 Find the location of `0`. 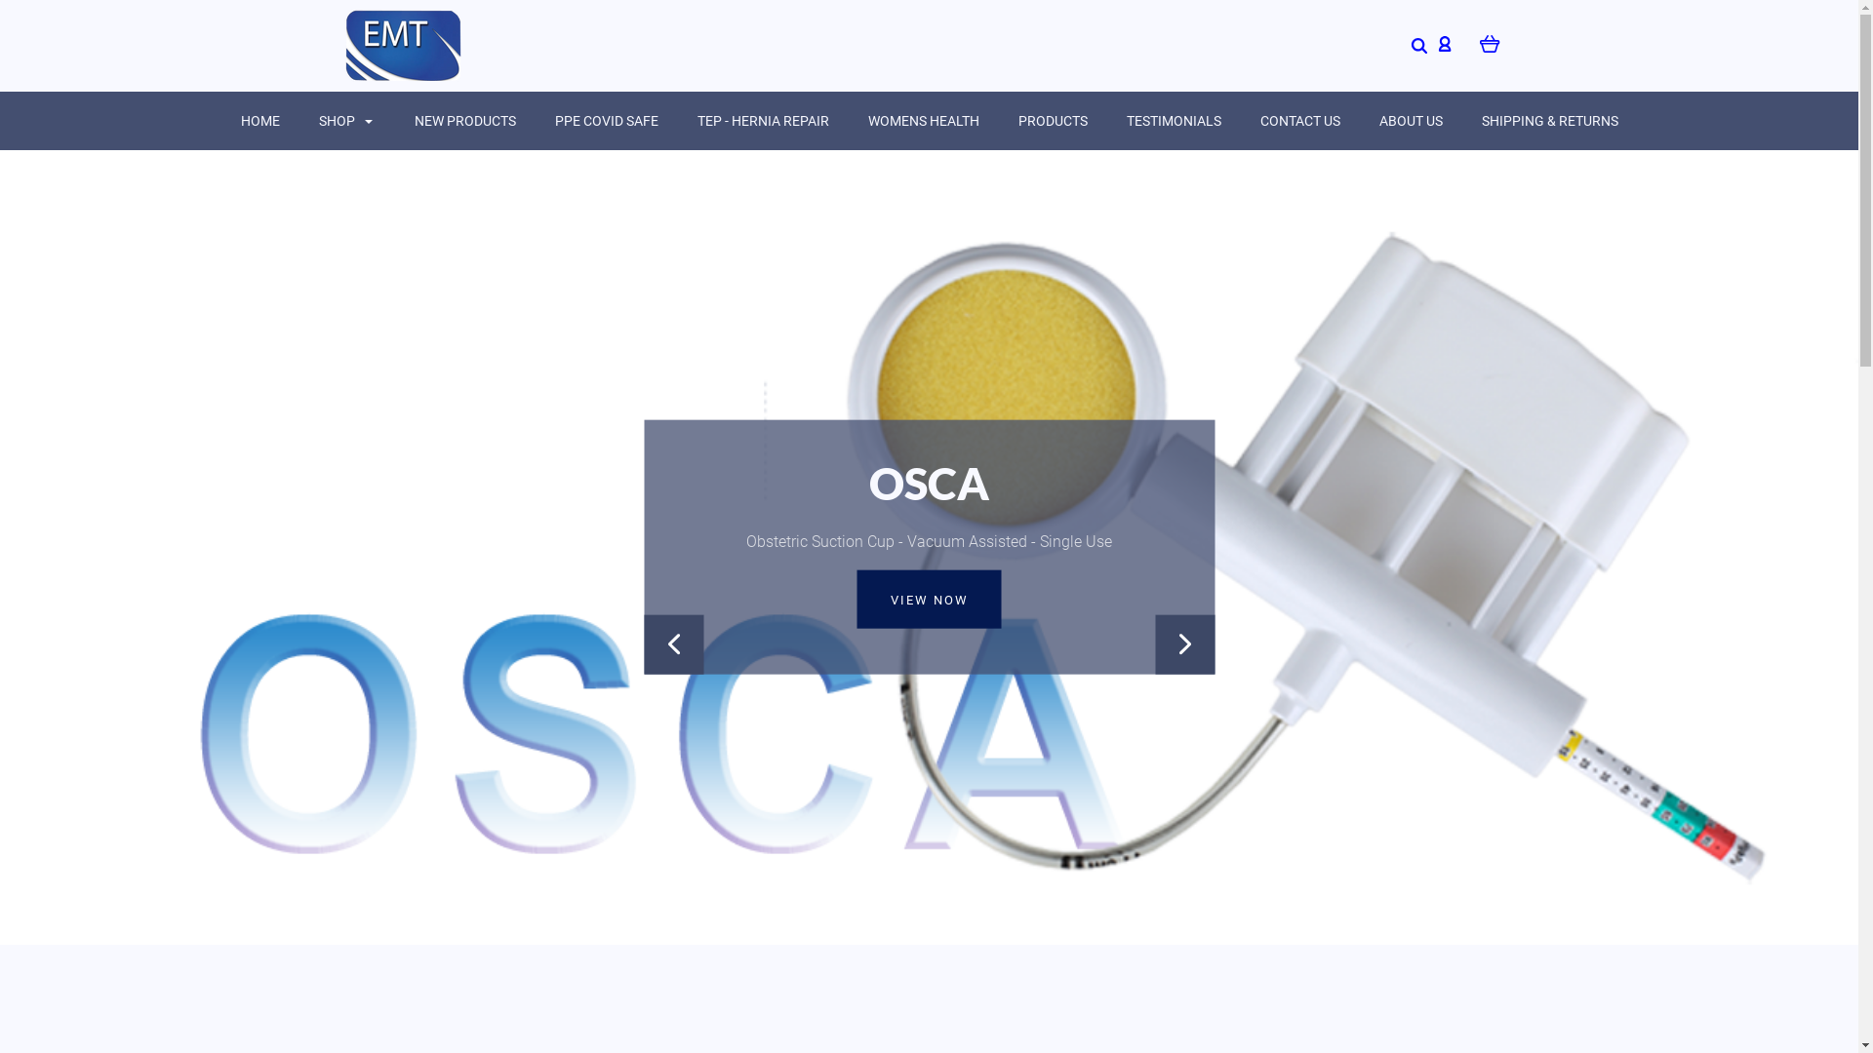

0 is located at coordinates (1489, 43).